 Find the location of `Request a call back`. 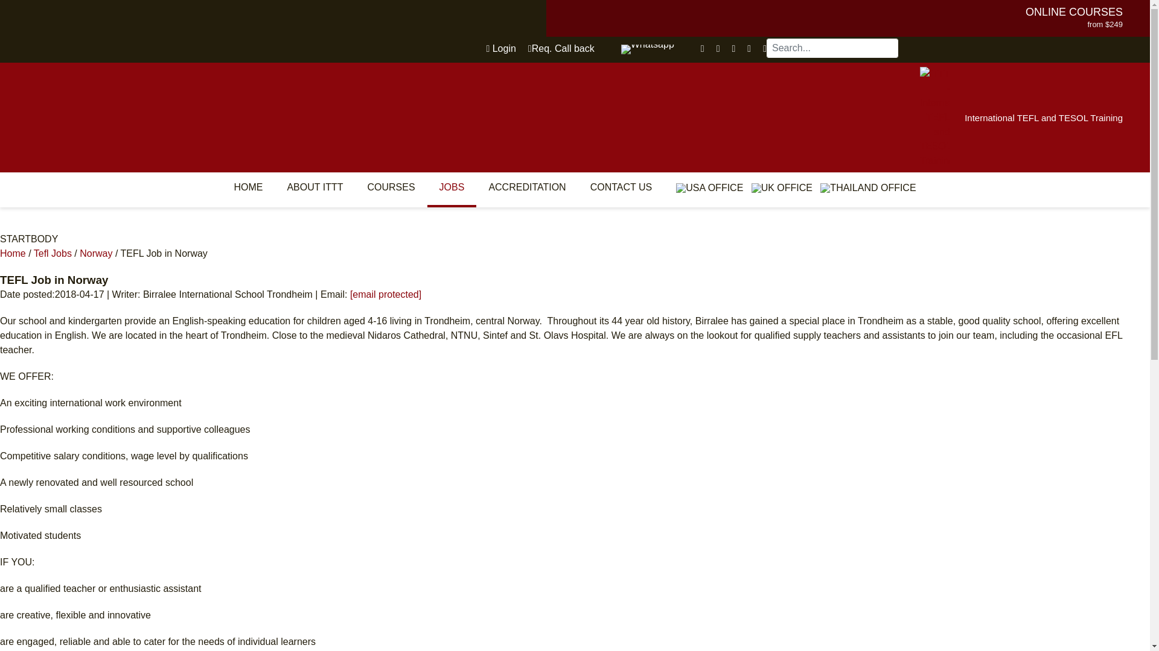

Request a call back is located at coordinates (561, 48).